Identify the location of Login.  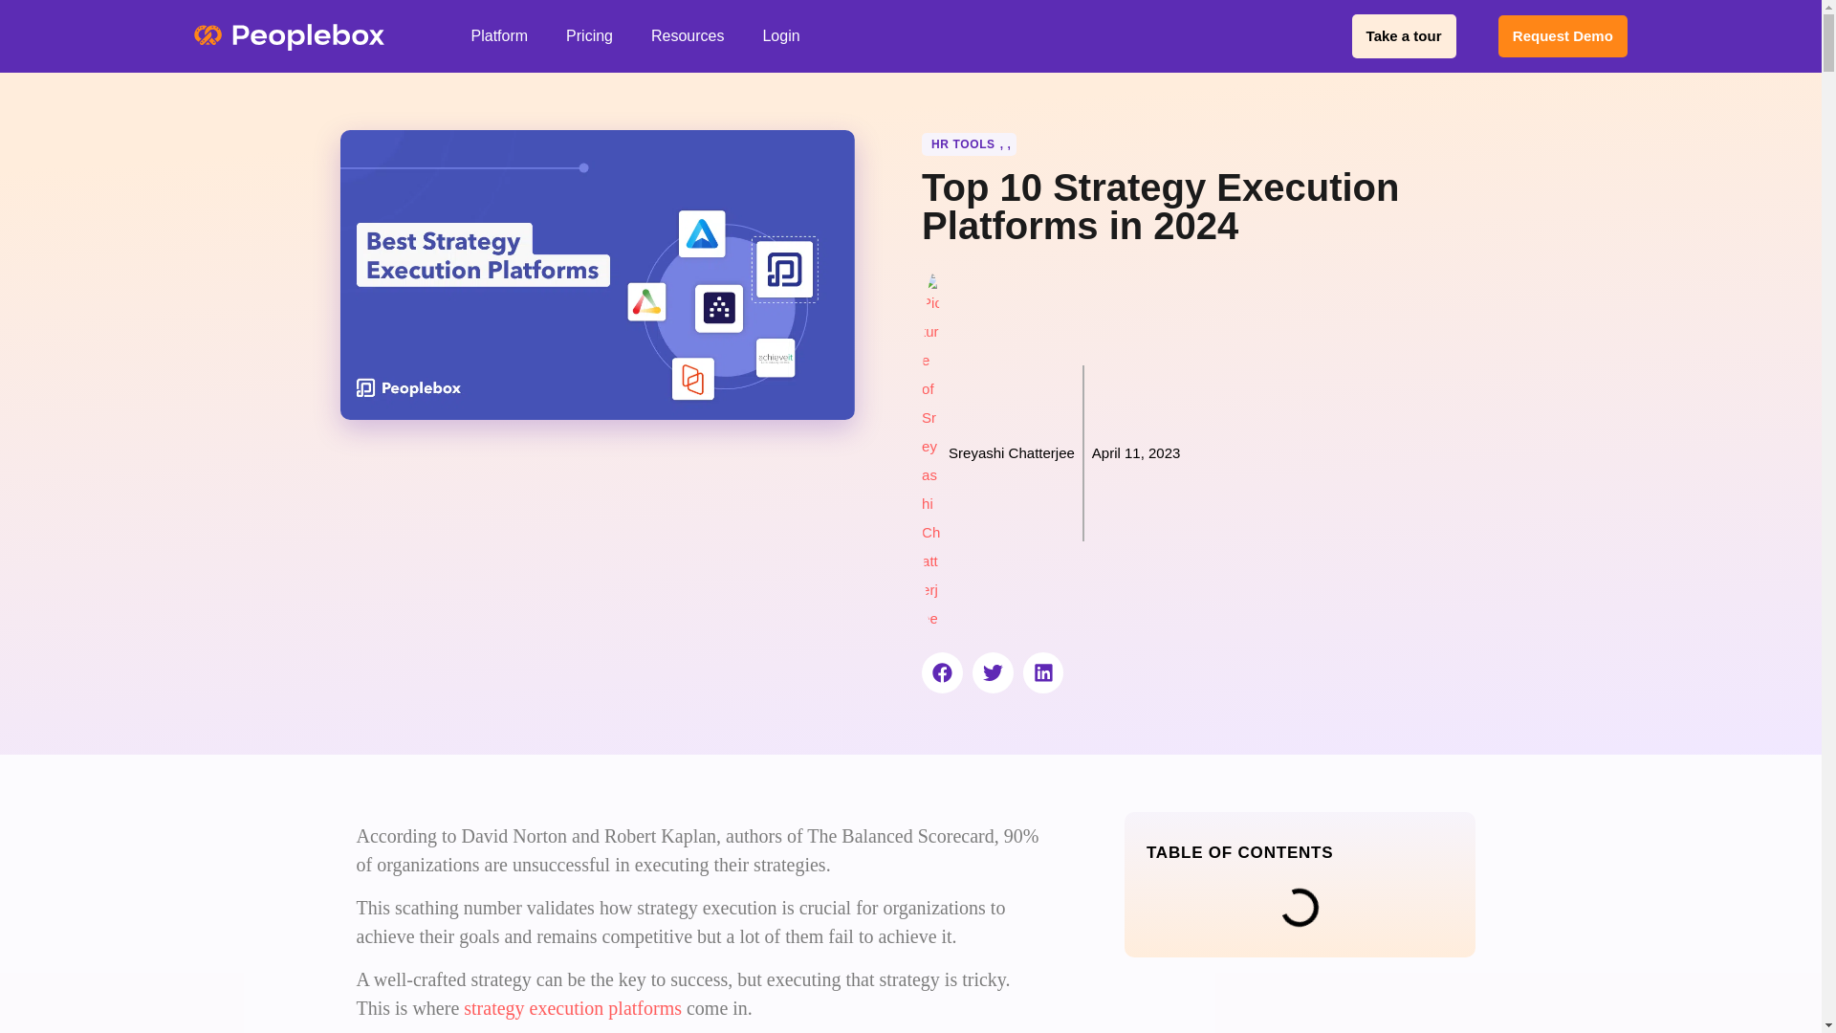
(780, 36).